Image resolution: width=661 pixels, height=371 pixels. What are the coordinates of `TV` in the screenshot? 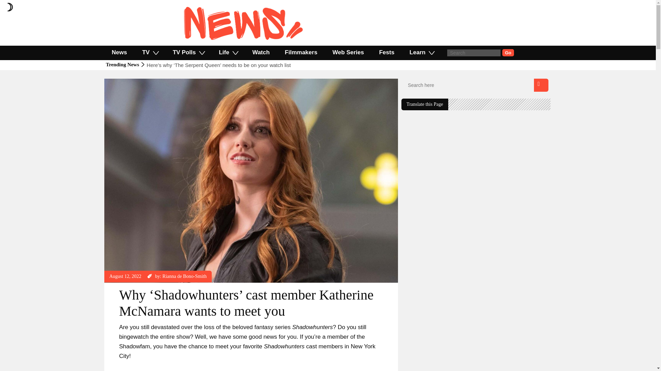 It's located at (150, 52).